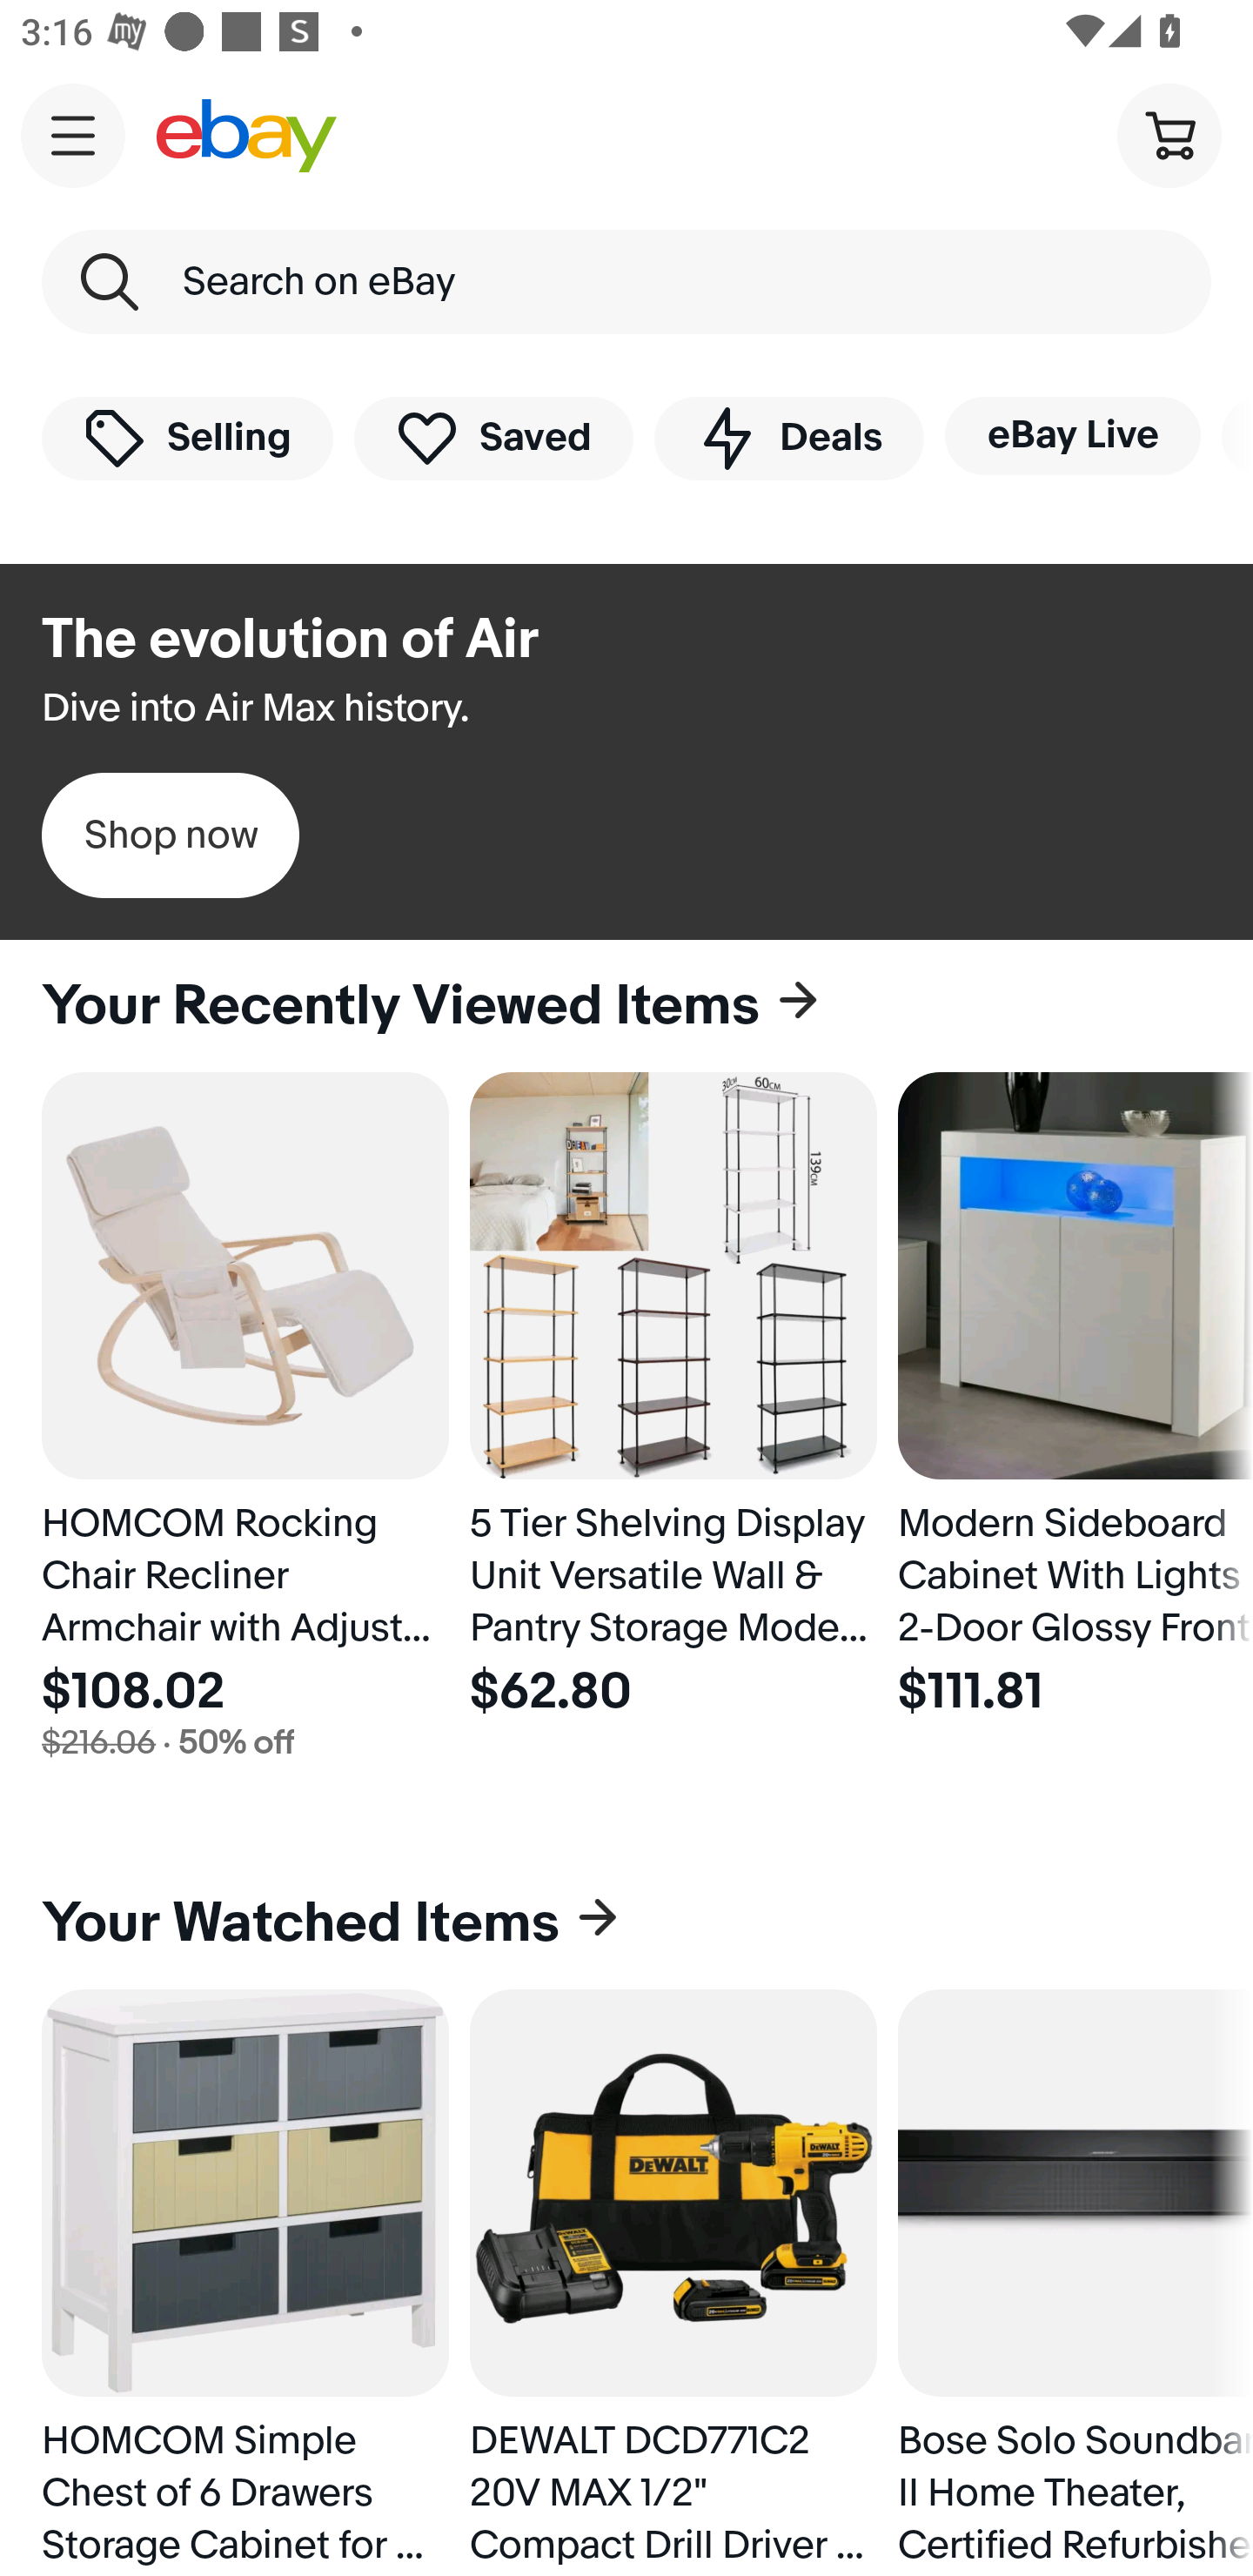  Describe the element at coordinates (291, 640) in the screenshot. I see `The evolution of Air` at that location.